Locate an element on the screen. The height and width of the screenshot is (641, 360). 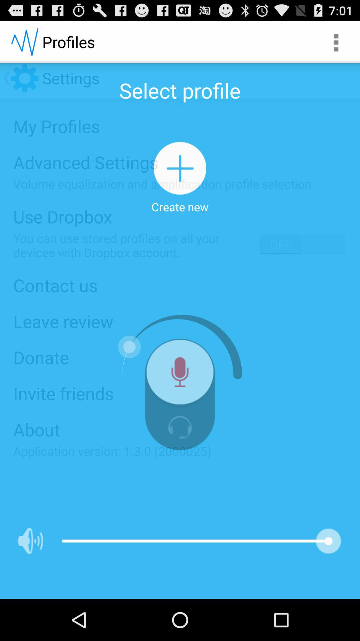
click to voice search is located at coordinates (180, 375).